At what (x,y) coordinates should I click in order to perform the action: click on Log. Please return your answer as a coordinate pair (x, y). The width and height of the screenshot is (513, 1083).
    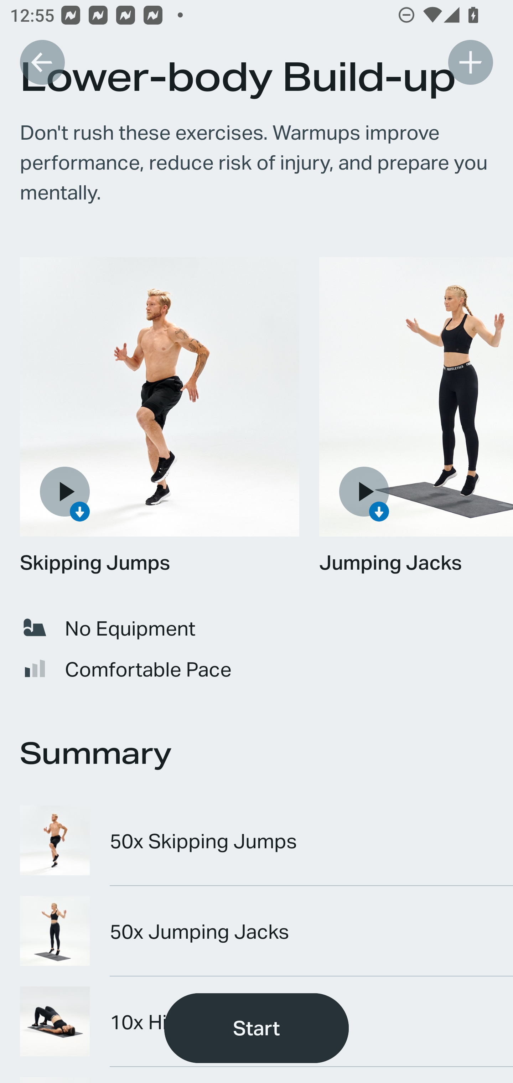
    Looking at the image, I should click on (470, 62).